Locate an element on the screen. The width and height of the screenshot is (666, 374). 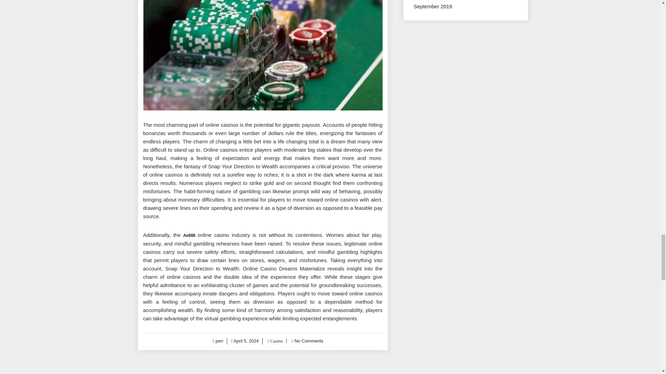
April 5, 2024 is located at coordinates (246, 341).